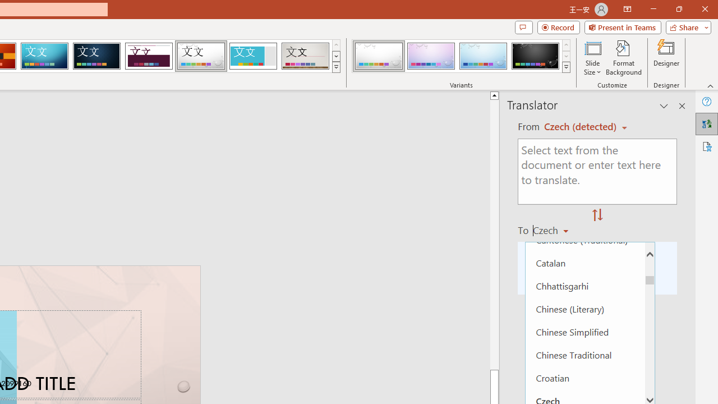 The image size is (718, 404). What do you see at coordinates (584, 378) in the screenshot?
I see `Croatian` at bounding box center [584, 378].